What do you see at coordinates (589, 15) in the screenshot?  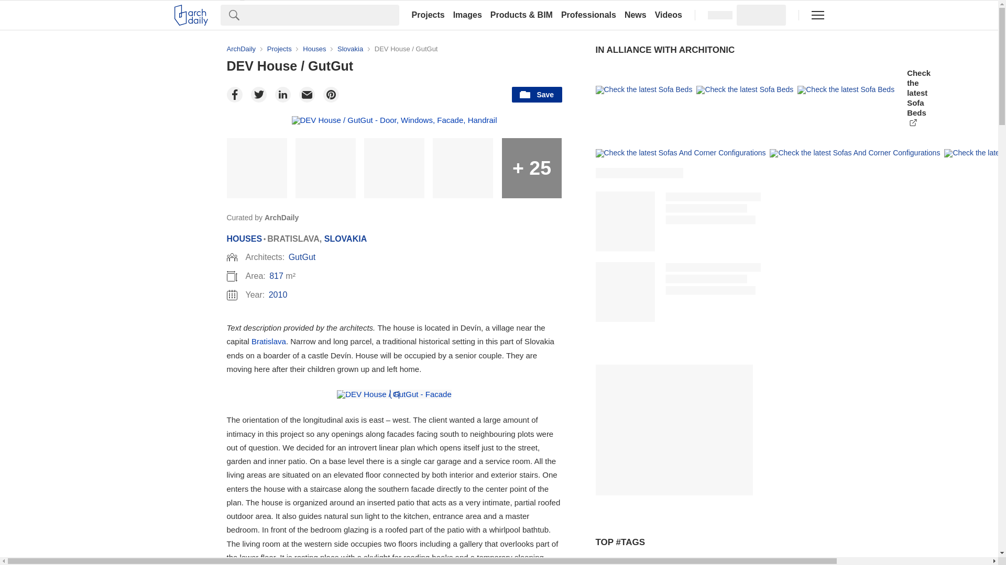 I see `Professionals` at bounding box center [589, 15].